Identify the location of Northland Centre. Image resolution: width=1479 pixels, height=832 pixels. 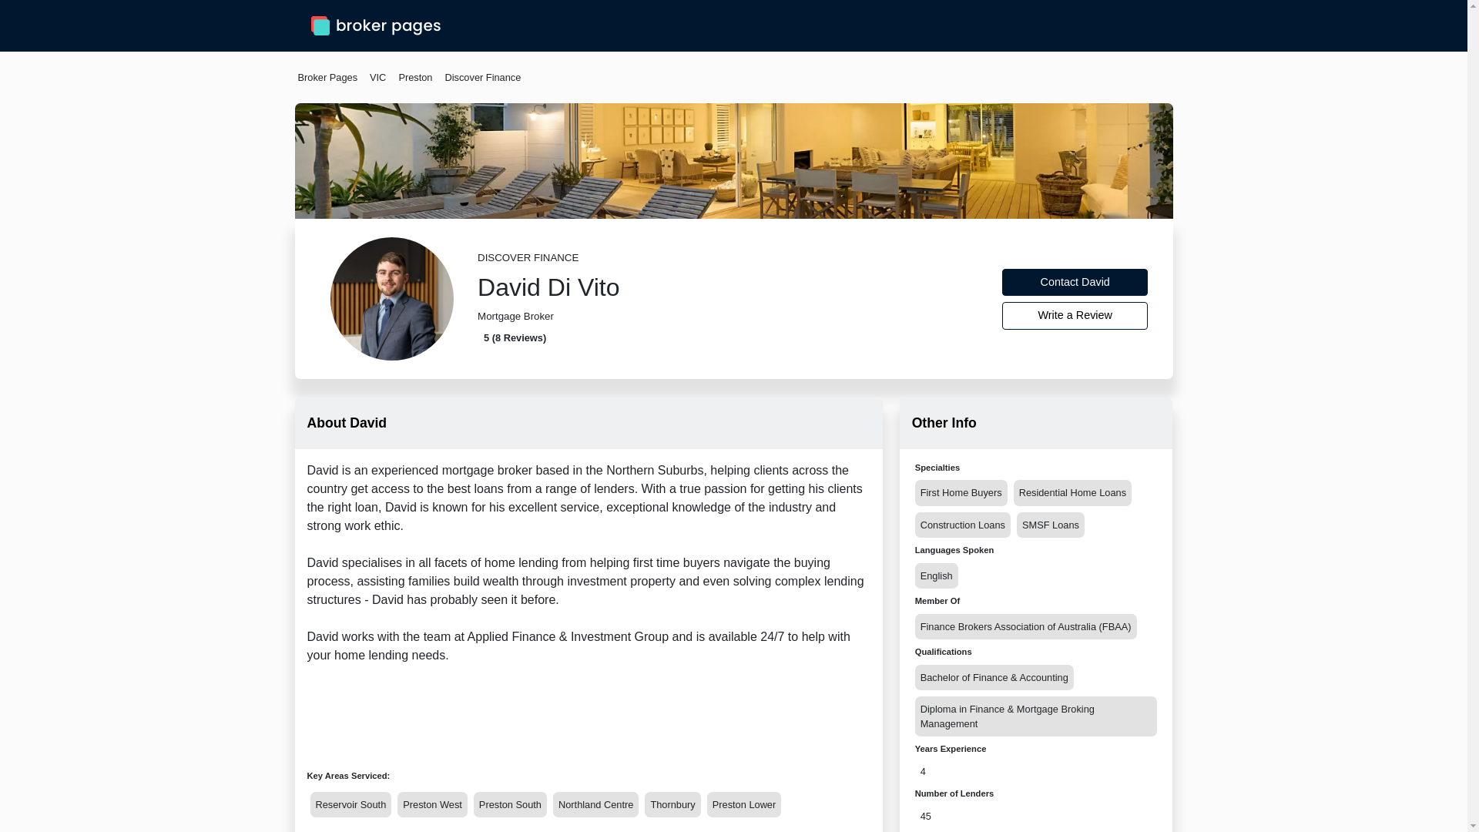
(596, 804).